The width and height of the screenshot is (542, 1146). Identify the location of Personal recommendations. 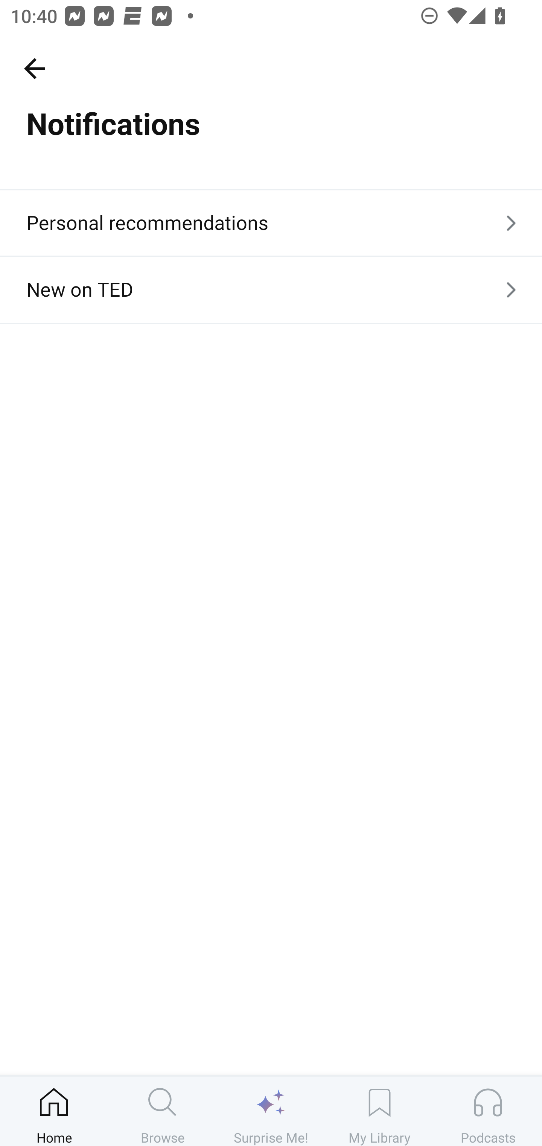
(271, 222).